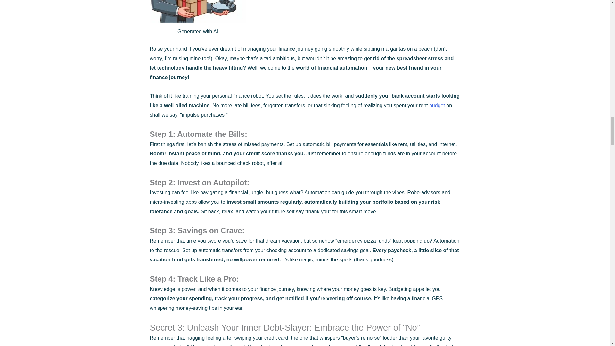 Image resolution: width=615 pixels, height=346 pixels. I want to click on budget, so click(437, 105).